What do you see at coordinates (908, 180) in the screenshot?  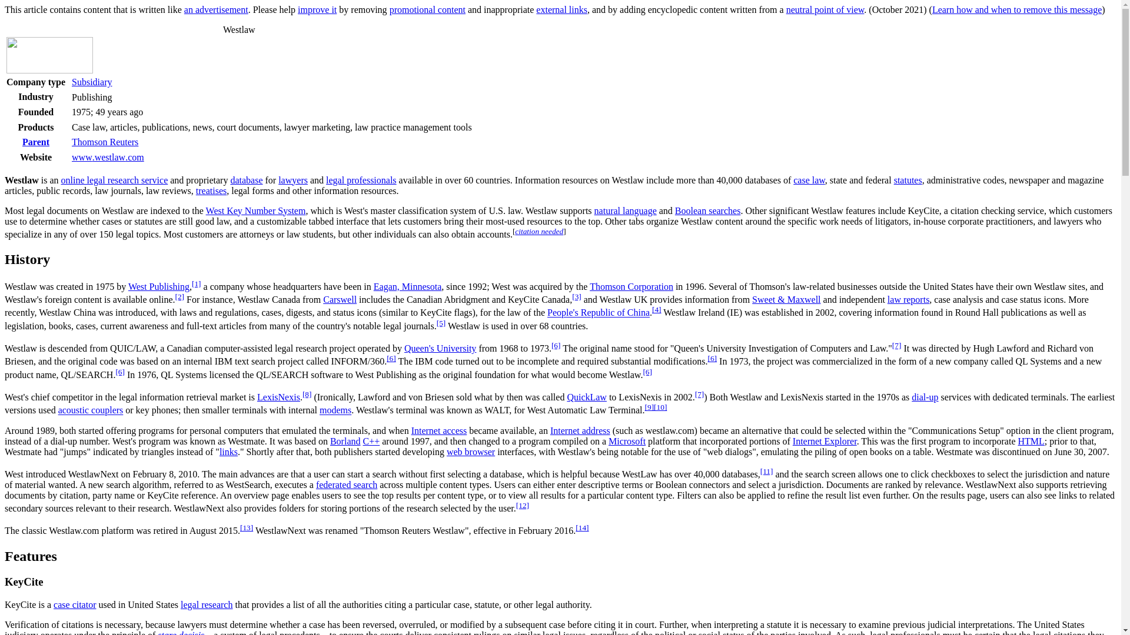 I see `statutes` at bounding box center [908, 180].